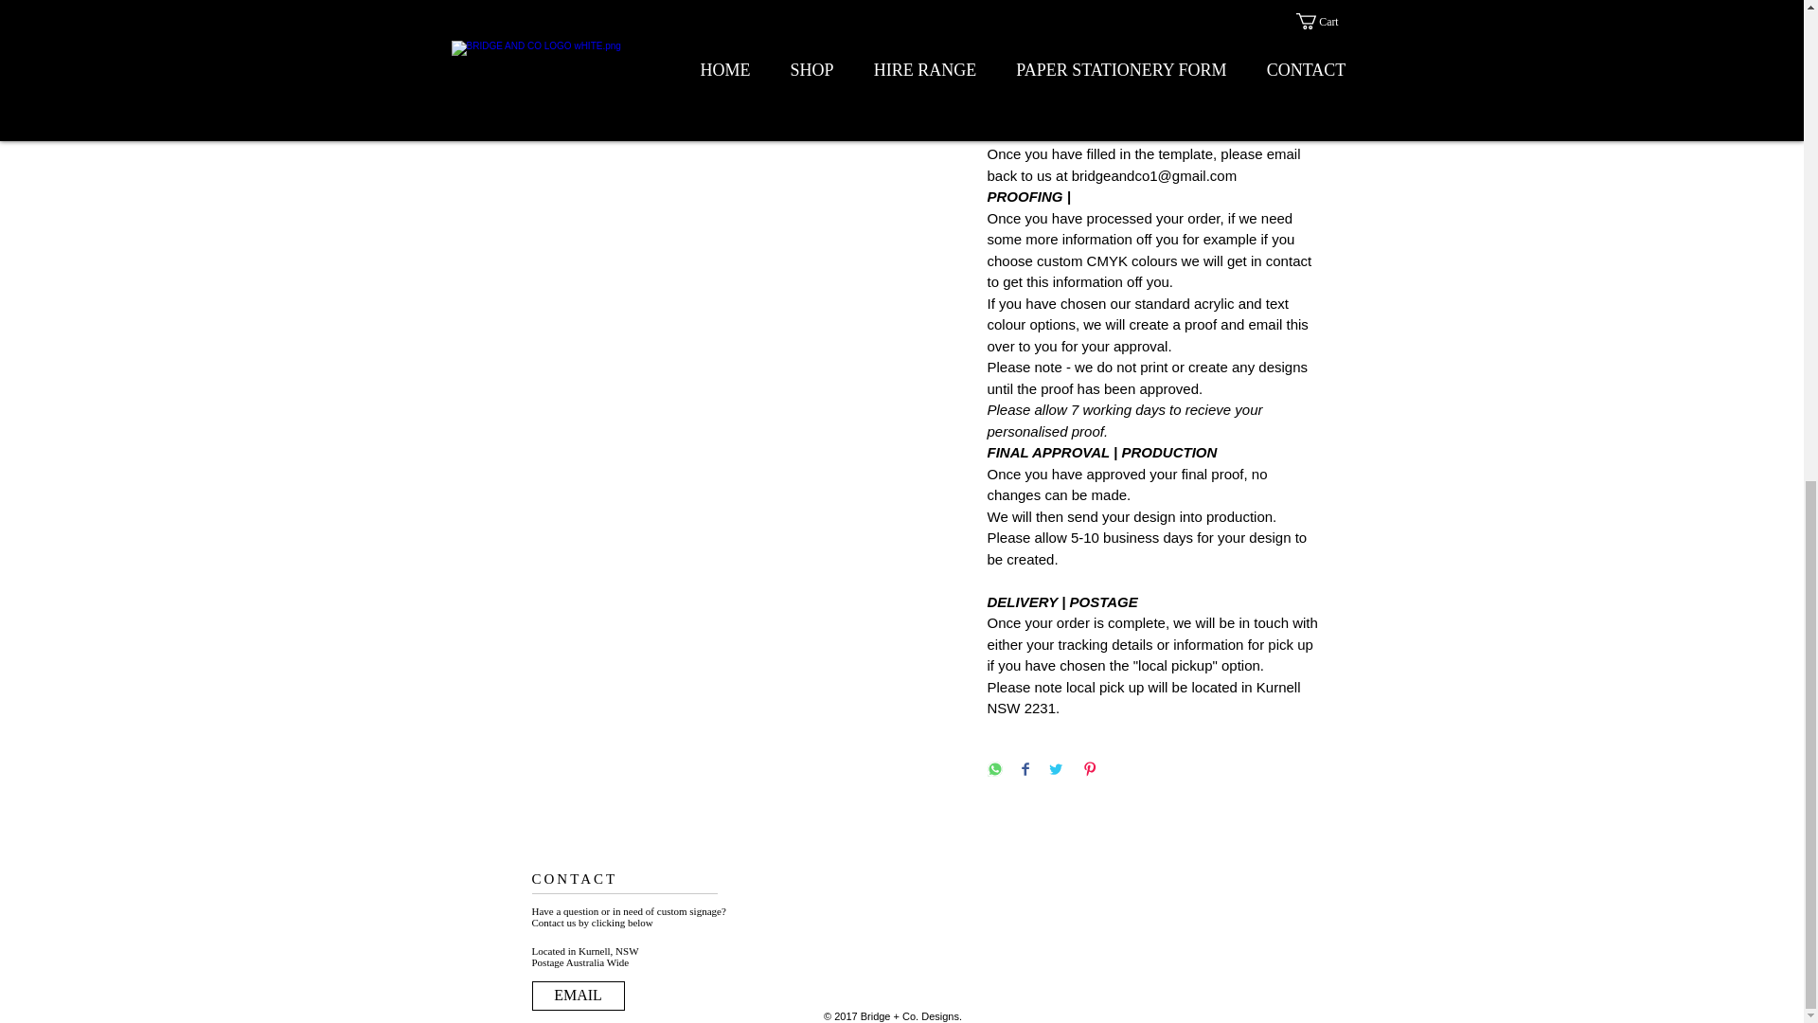 The width and height of the screenshot is (1818, 1023). Describe the element at coordinates (1144, 68) in the screenshot. I see `Click here to download template by table numbers` at that location.